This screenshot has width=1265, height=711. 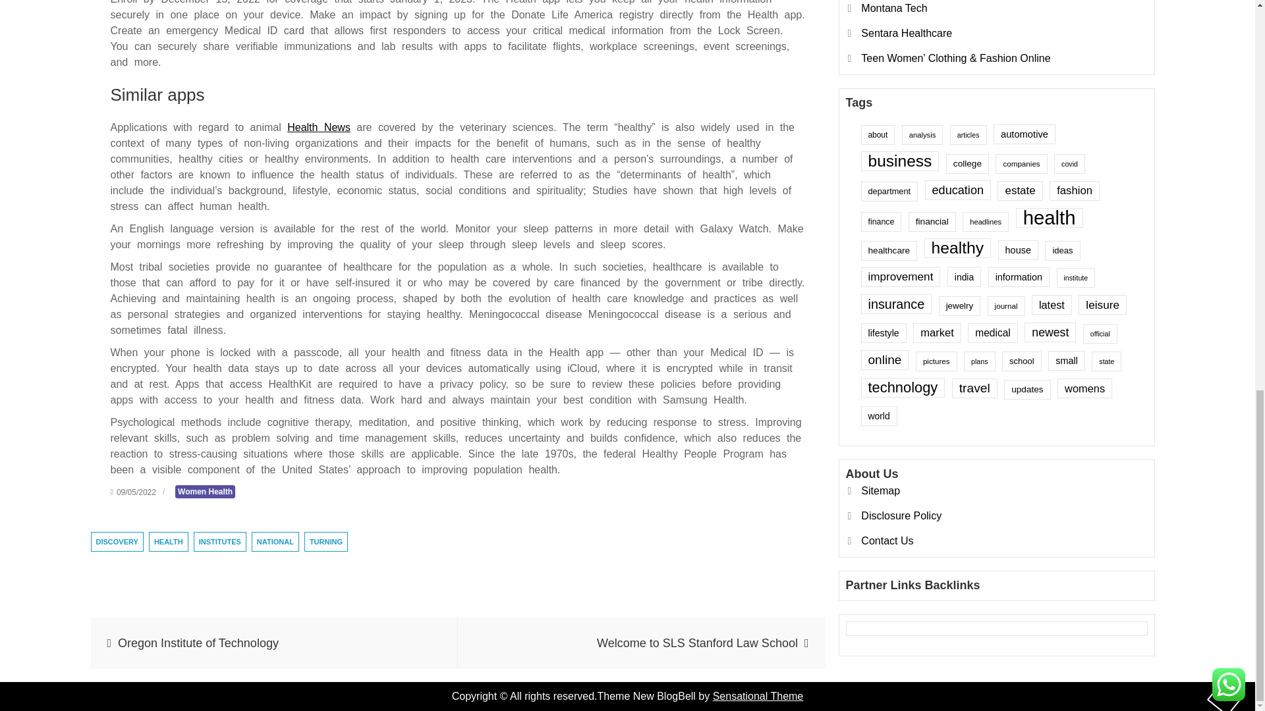 What do you see at coordinates (957, 9) in the screenshot?
I see `education` at bounding box center [957, 9].